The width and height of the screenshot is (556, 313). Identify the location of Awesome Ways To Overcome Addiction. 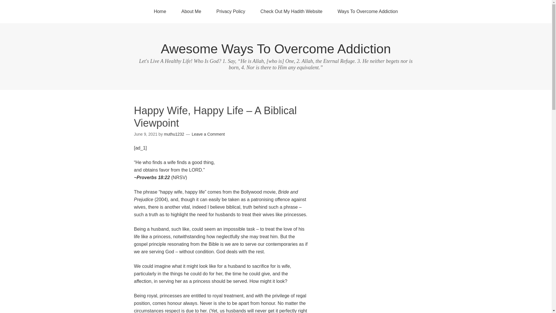
(276, 49).